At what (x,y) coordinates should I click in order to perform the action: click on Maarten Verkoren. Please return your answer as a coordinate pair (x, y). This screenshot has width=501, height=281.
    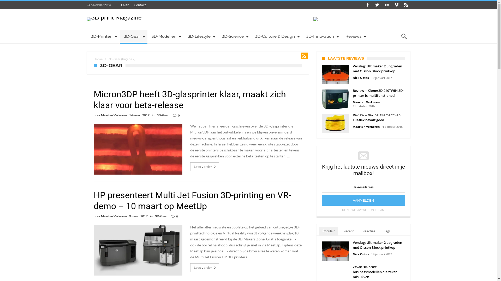
    Looking at the image, I should click on (366, 102).